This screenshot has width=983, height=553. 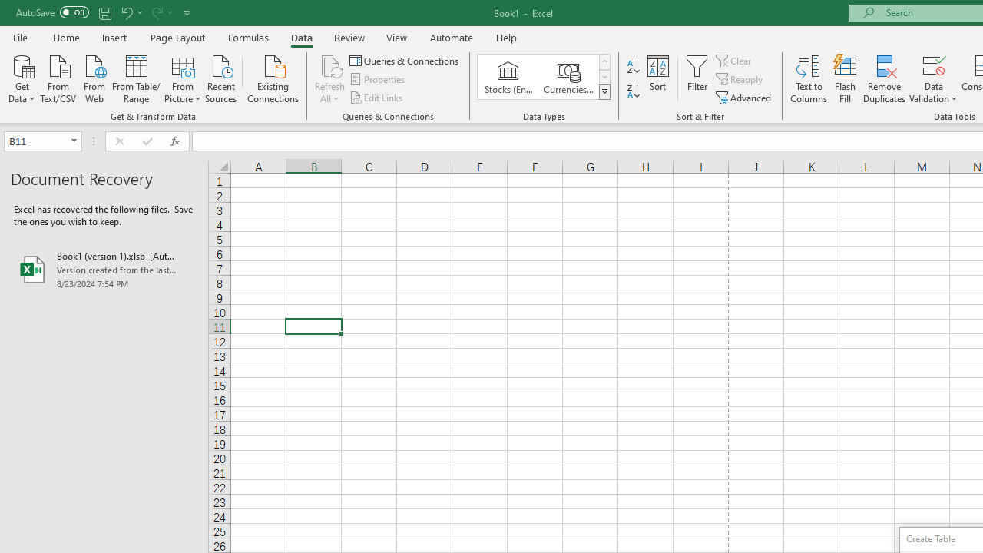 What do you see at coordinates (508, 77) in the screenshot?
I see `Stocks (English)` at bounding box center [508, 77].